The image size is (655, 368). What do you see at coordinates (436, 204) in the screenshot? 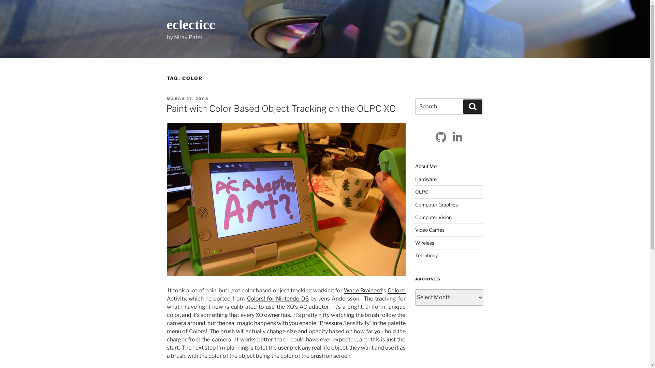
I see `Computer Graphics` at bounding box center [436, 204].